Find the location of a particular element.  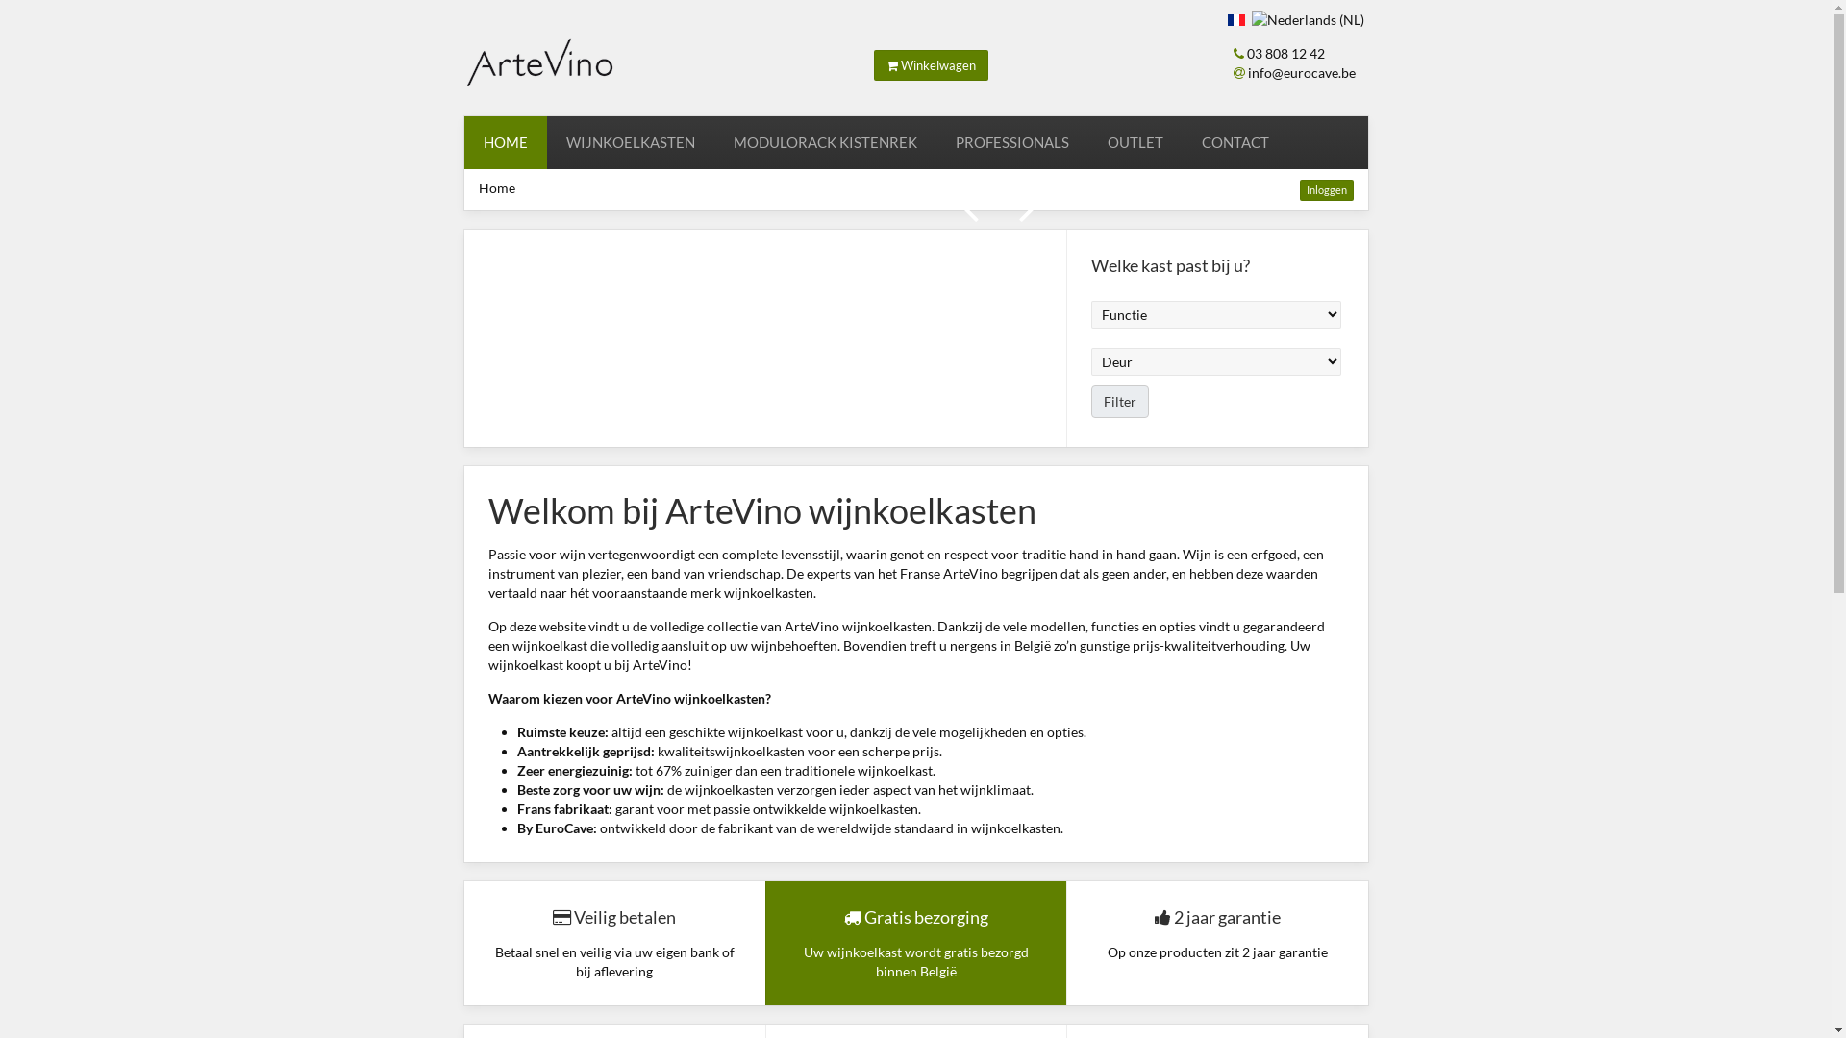

Winkelwagen is located at coordinates (931, 65).